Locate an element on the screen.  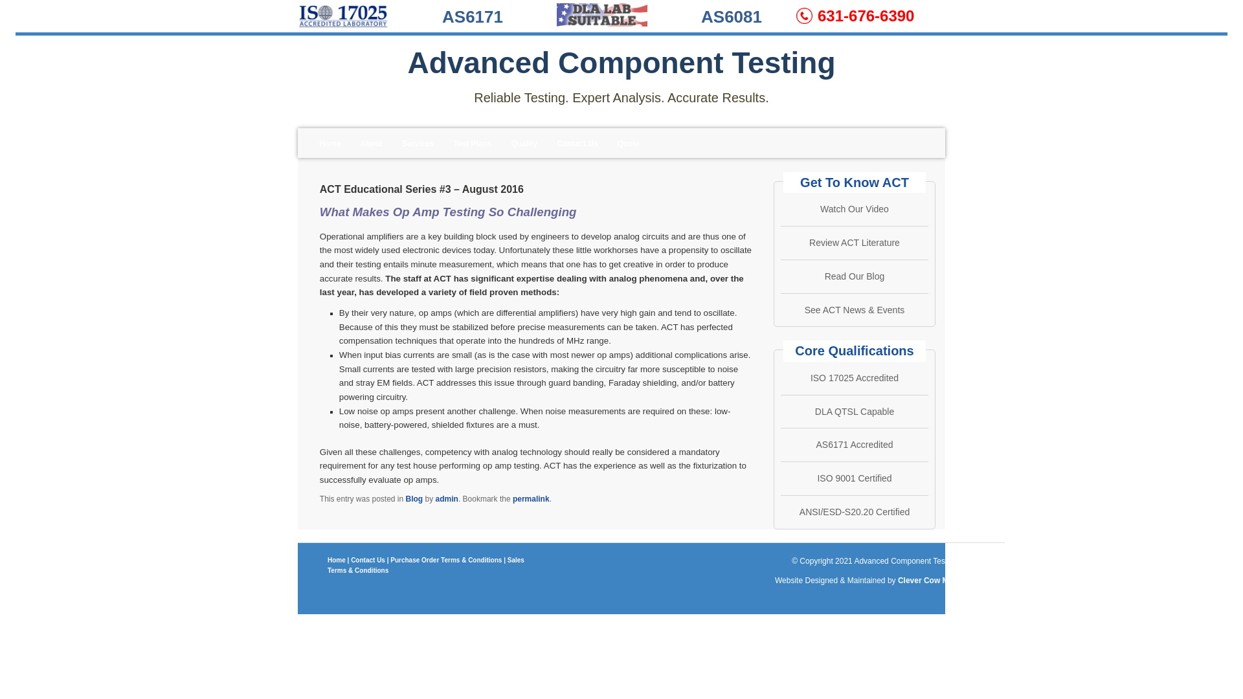
ISO 17025 Accredited is located at coordinates (855, 377).